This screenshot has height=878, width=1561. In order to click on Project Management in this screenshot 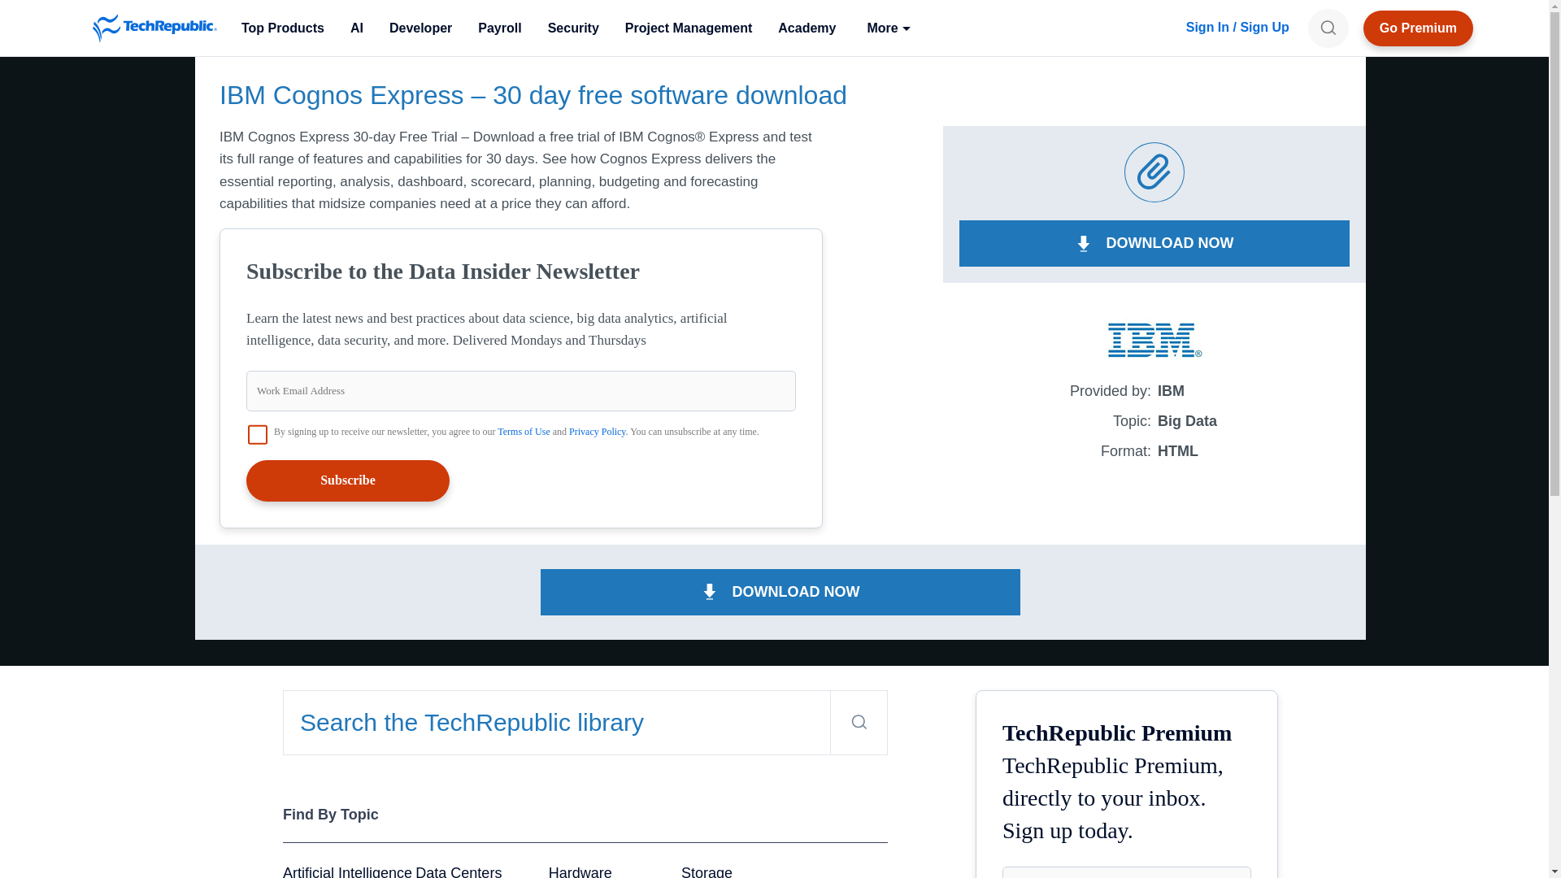, I will do `click(688, 28)`.